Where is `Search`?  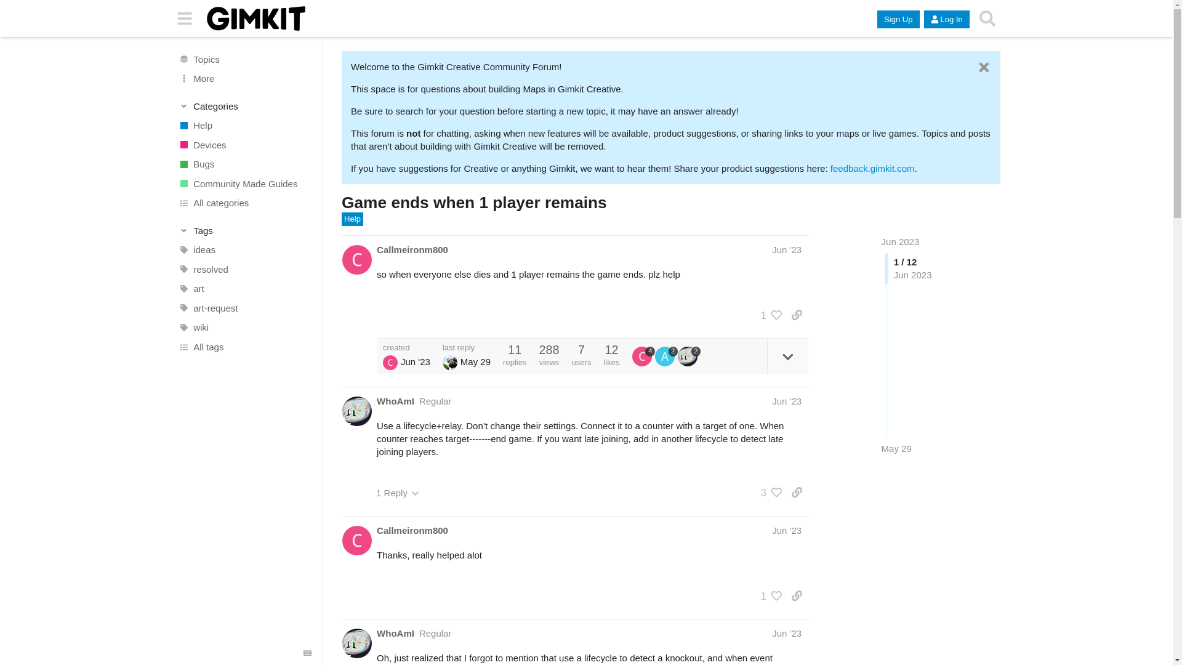 Search is located at coordinates (987, 18).